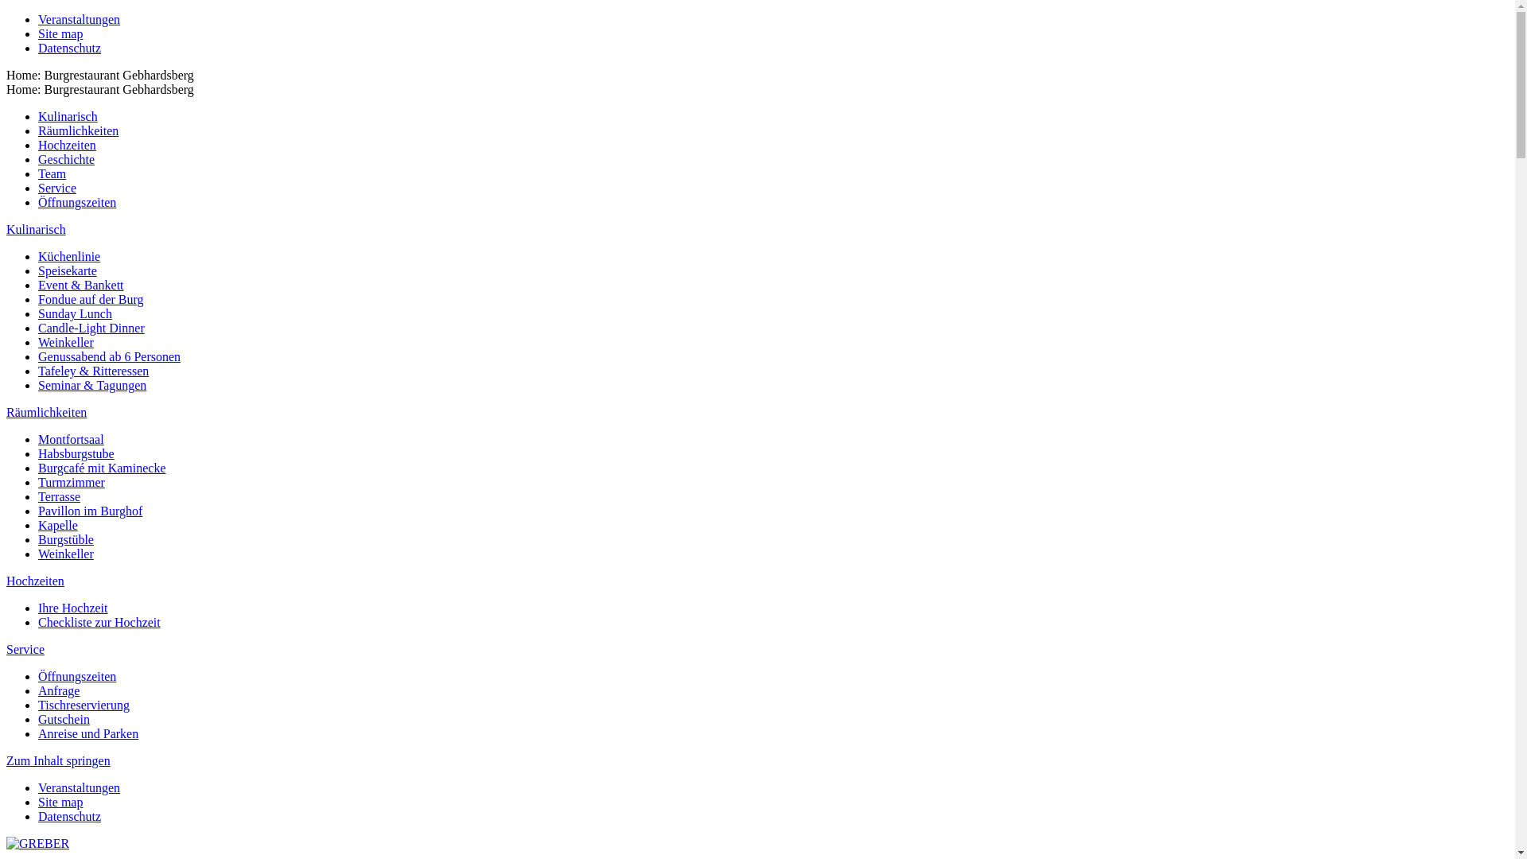 The width and height of the screenshot is (1527, 859). Describe the element at coordinates (59, 760) in the screenshot. I see `Zum Inhalt springen` at that location.